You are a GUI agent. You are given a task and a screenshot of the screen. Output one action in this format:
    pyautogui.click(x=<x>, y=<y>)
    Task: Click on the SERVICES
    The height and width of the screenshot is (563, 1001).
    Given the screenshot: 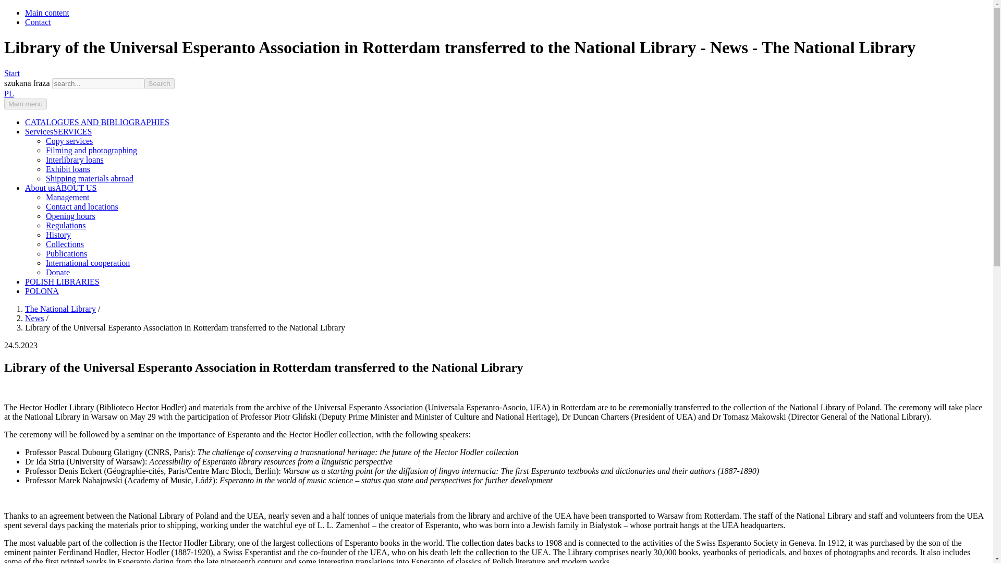 What is the action you would take?
    pyautogui.click(x=72, y=131)
    